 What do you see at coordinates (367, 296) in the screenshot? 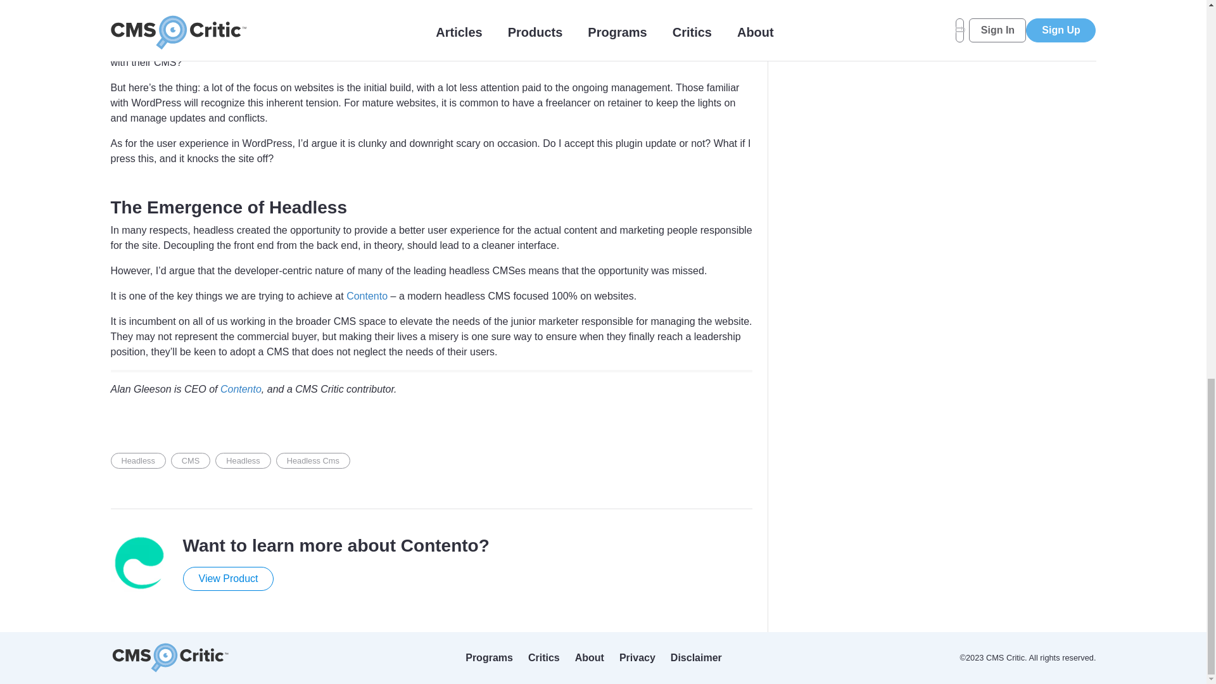
I see `Contento` at bounding box center [367, 296].